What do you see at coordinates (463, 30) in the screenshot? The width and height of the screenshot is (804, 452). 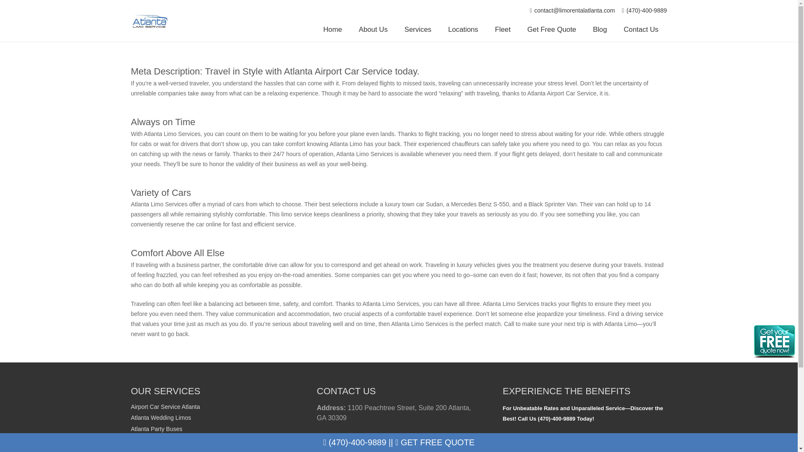 I see `Locations` at bounding box center [463, 30].